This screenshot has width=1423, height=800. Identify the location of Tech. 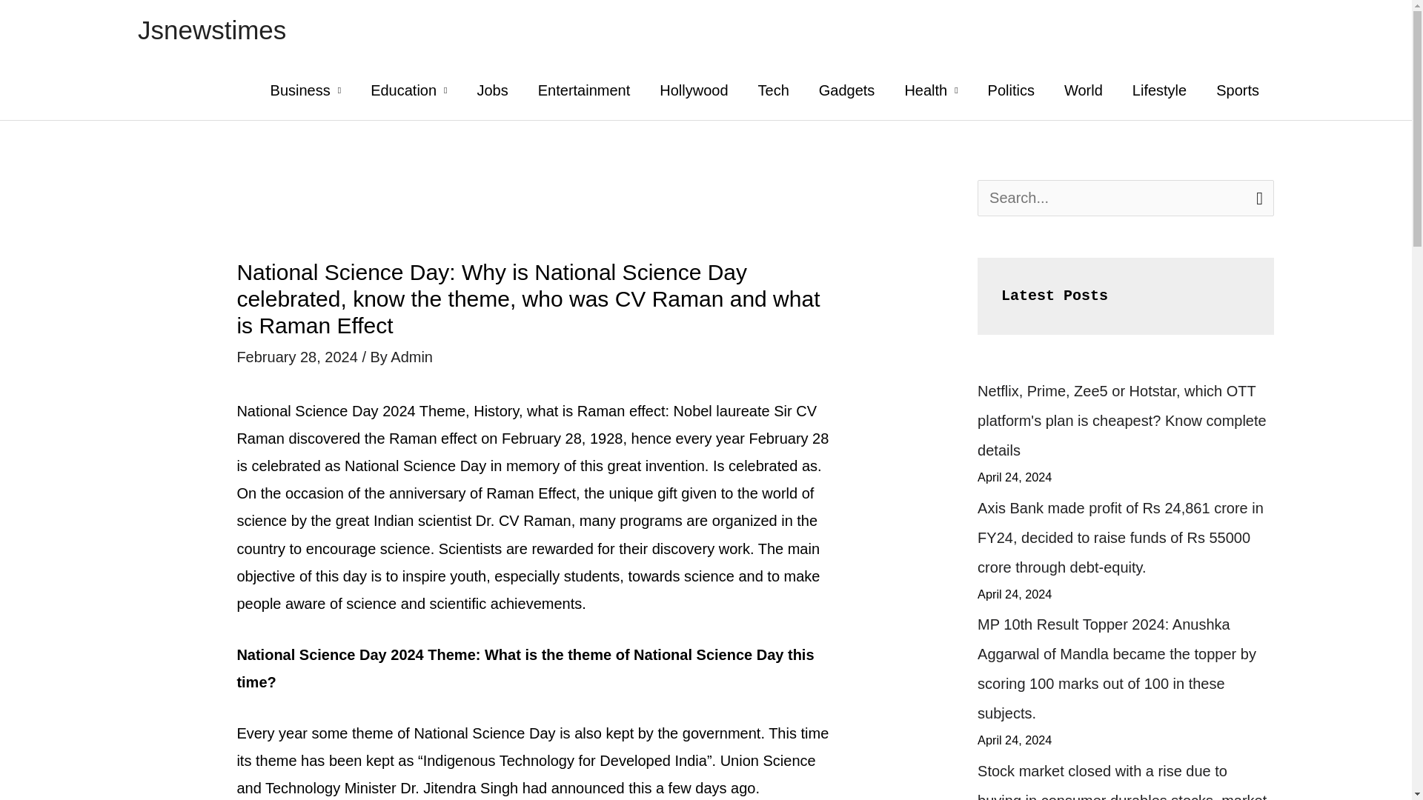
(773, 90).